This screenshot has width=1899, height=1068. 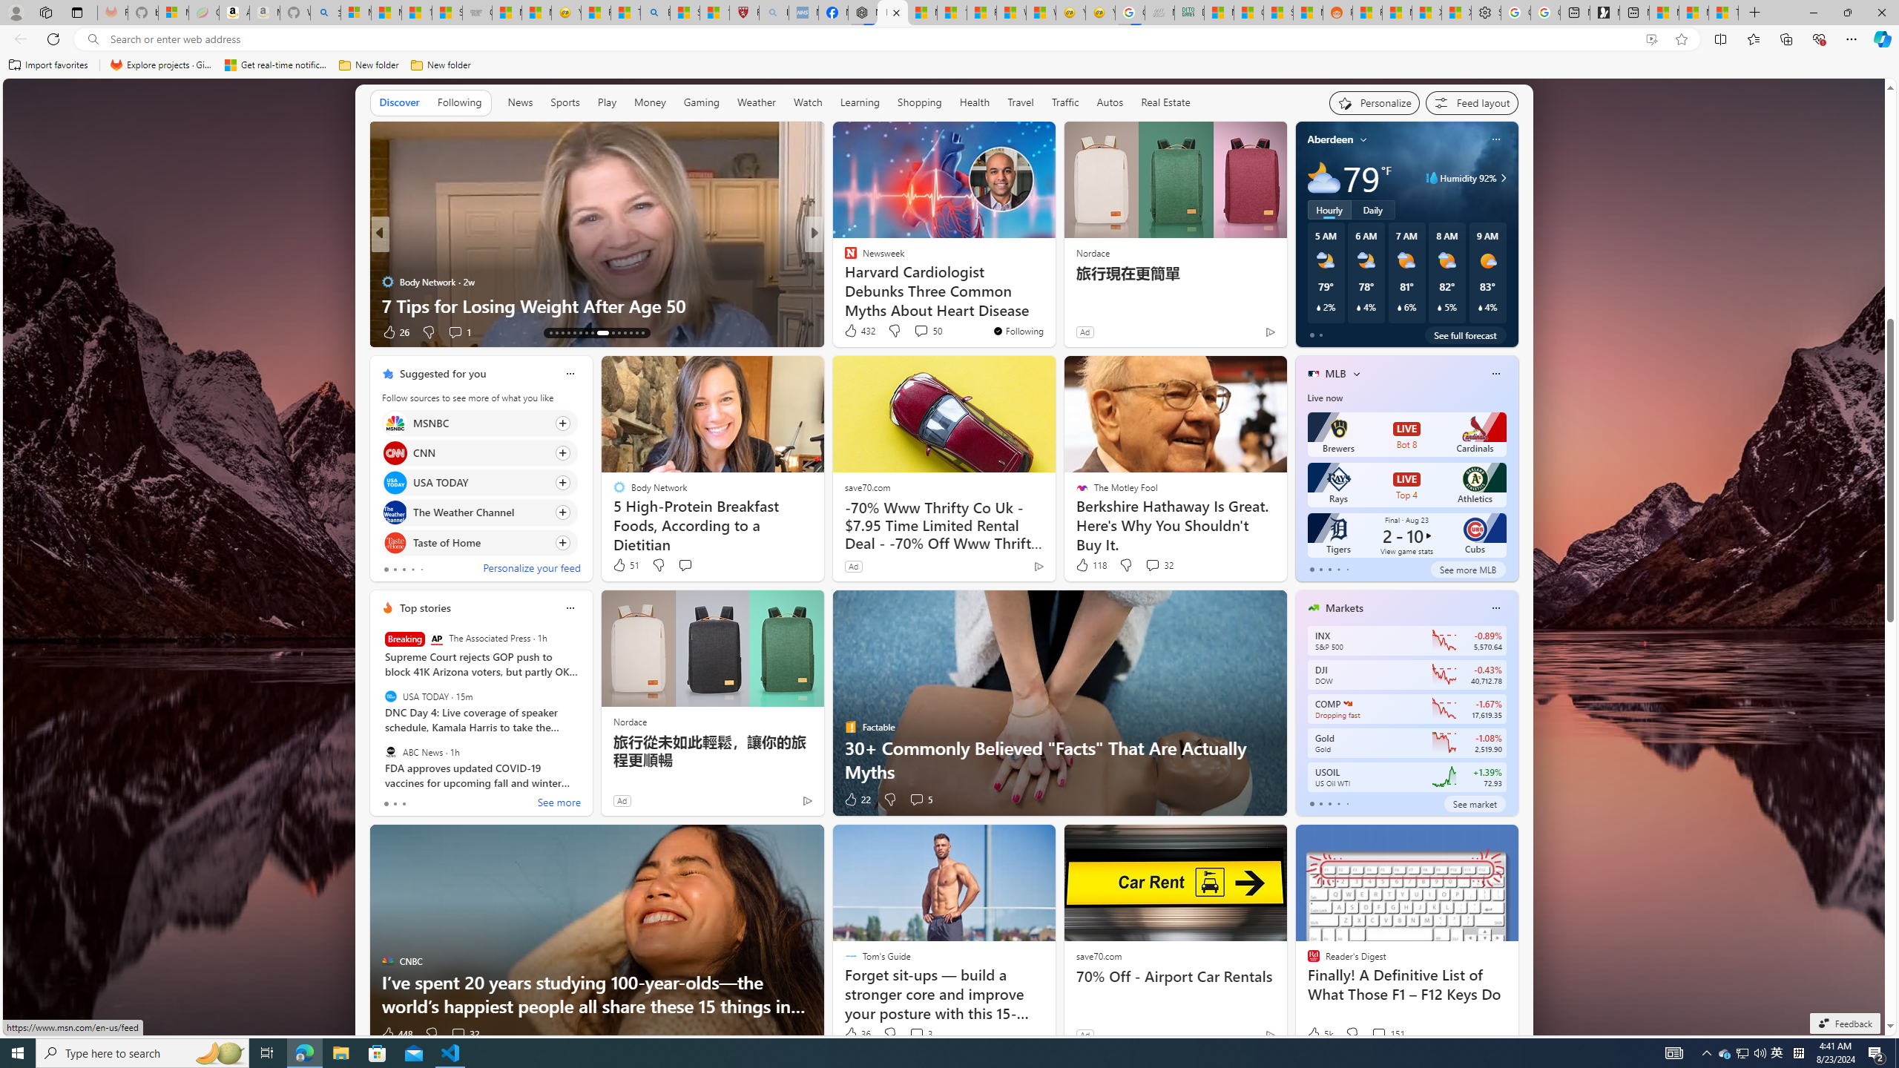 I want to click on tab-2, so click(x=1329, y=804).